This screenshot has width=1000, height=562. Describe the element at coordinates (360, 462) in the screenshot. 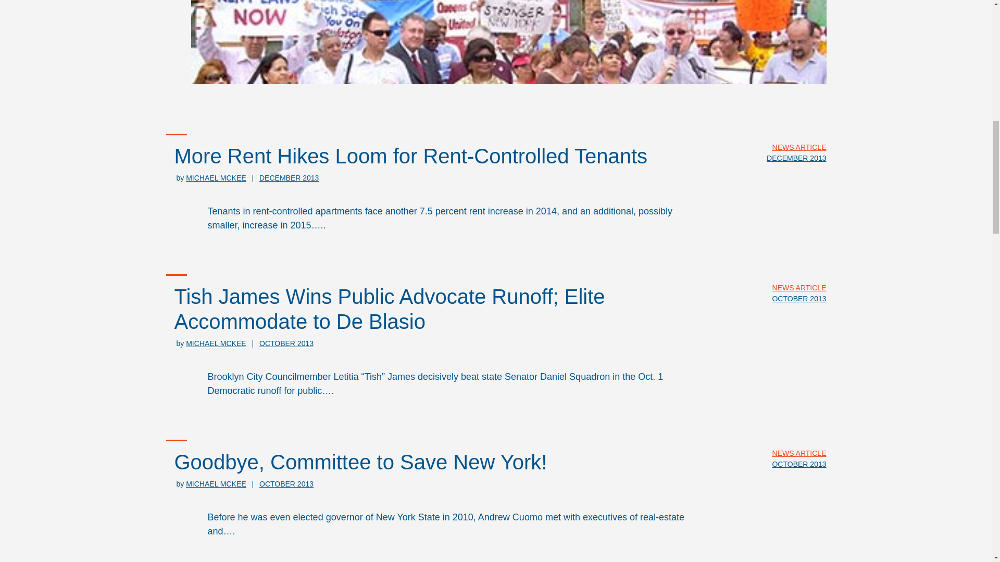

I see `Goodbye, Committee to Save New York!` at that location.